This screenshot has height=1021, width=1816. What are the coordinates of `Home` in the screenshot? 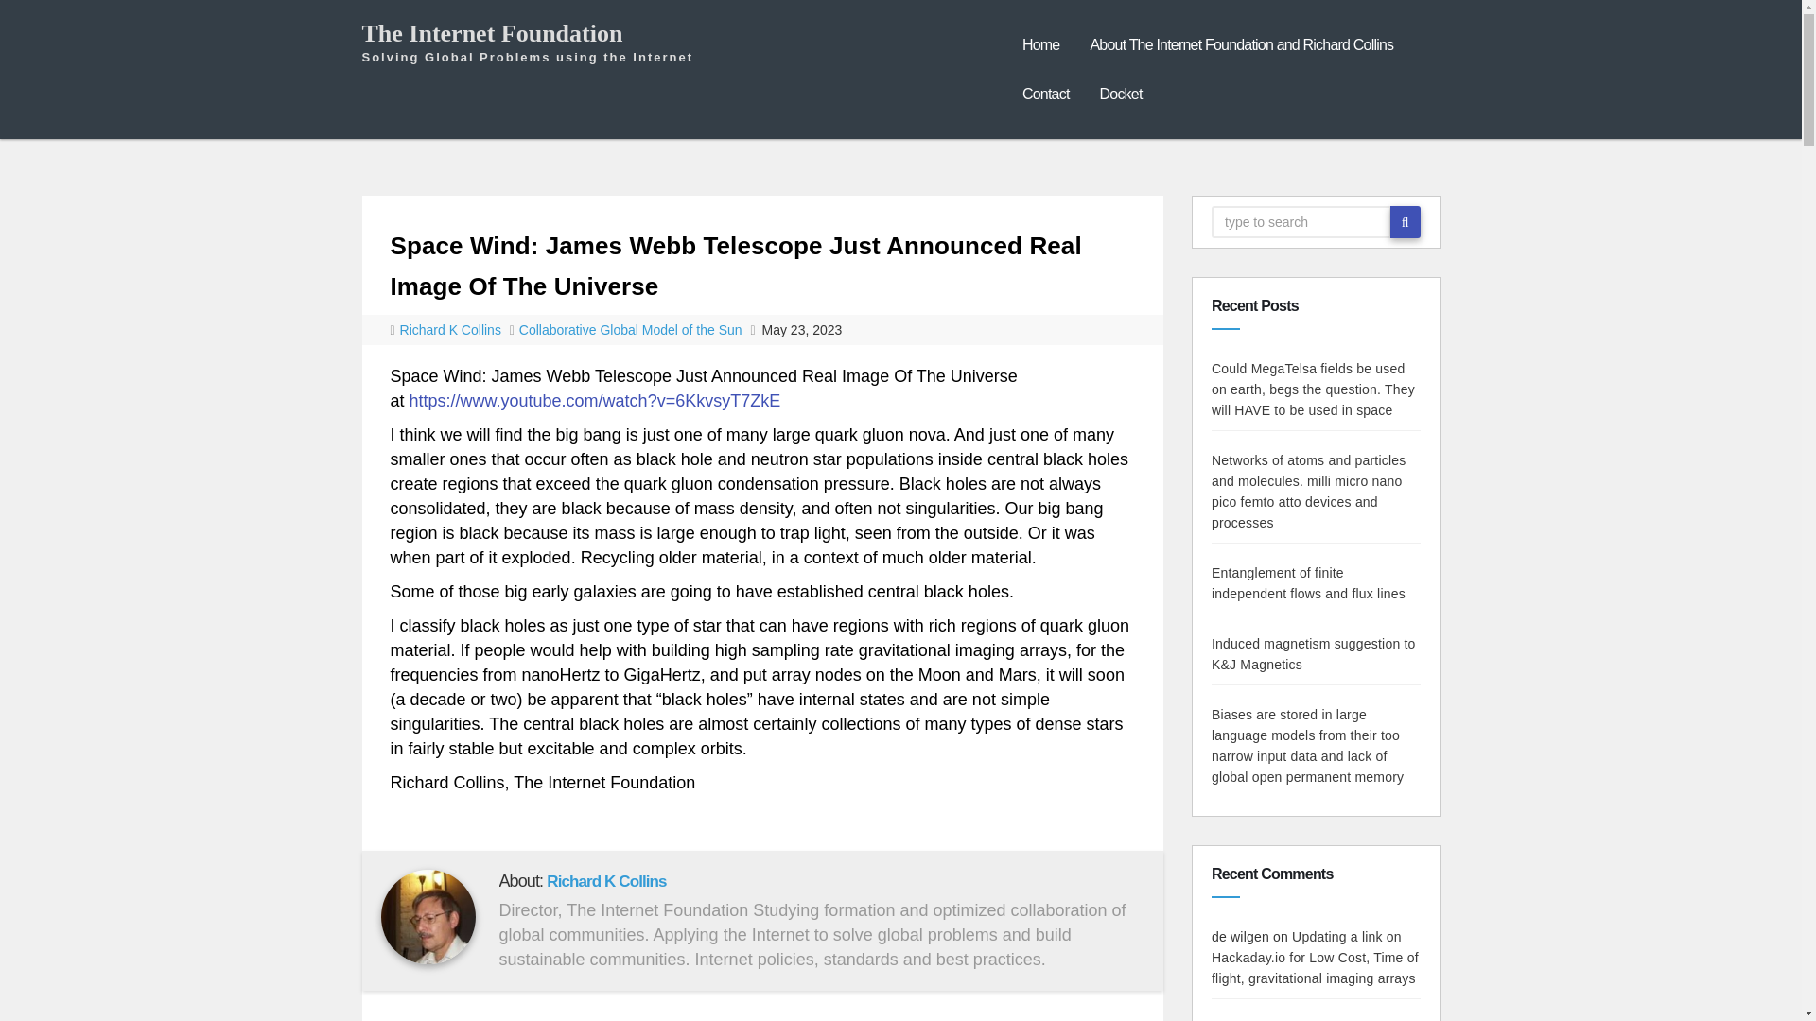 It's located at (1040, 45).